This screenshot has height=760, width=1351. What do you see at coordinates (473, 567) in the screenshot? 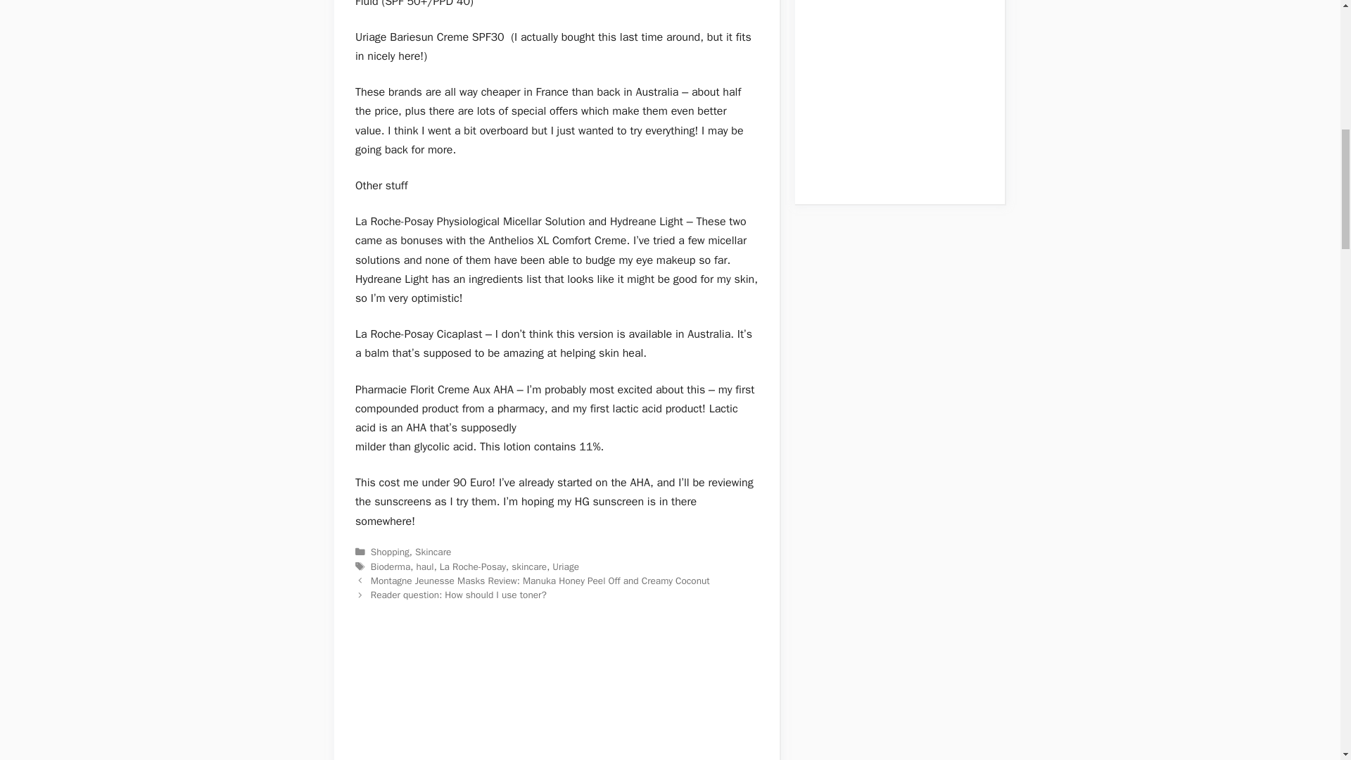
I see `La Roche-Posay` at bounding box center [473, 567].